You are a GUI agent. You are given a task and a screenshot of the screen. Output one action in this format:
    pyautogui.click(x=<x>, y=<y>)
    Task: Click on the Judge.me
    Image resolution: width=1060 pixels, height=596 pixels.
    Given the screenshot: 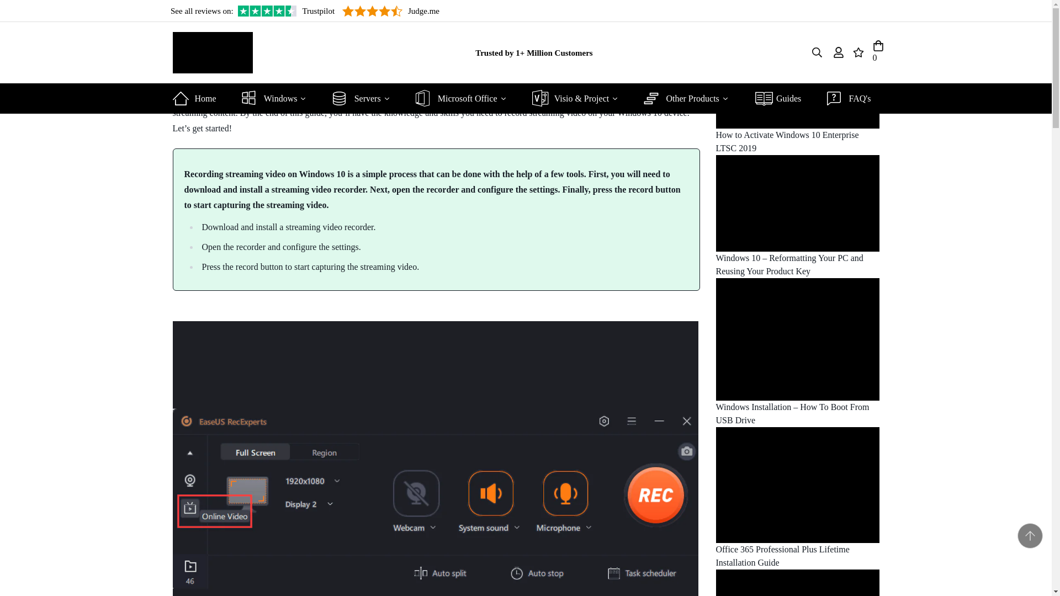 What is the action you would take?
    pyautogui.click(x=391, y=11)
    